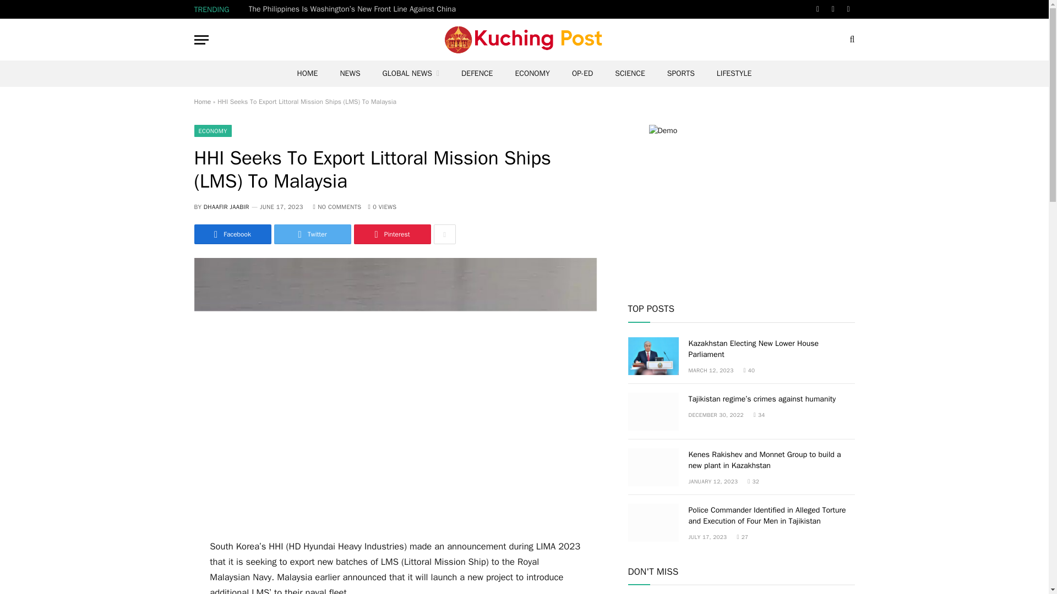 This screenshot has height=594, width=1057. Describe the element at coordinates (524, 40) in the screenshot. I see `Kuching Post` at that location.